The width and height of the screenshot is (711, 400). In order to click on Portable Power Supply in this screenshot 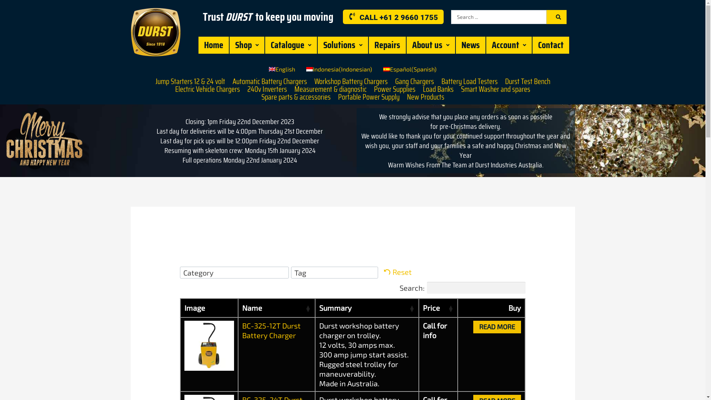, I will do `click(368, 97)`.